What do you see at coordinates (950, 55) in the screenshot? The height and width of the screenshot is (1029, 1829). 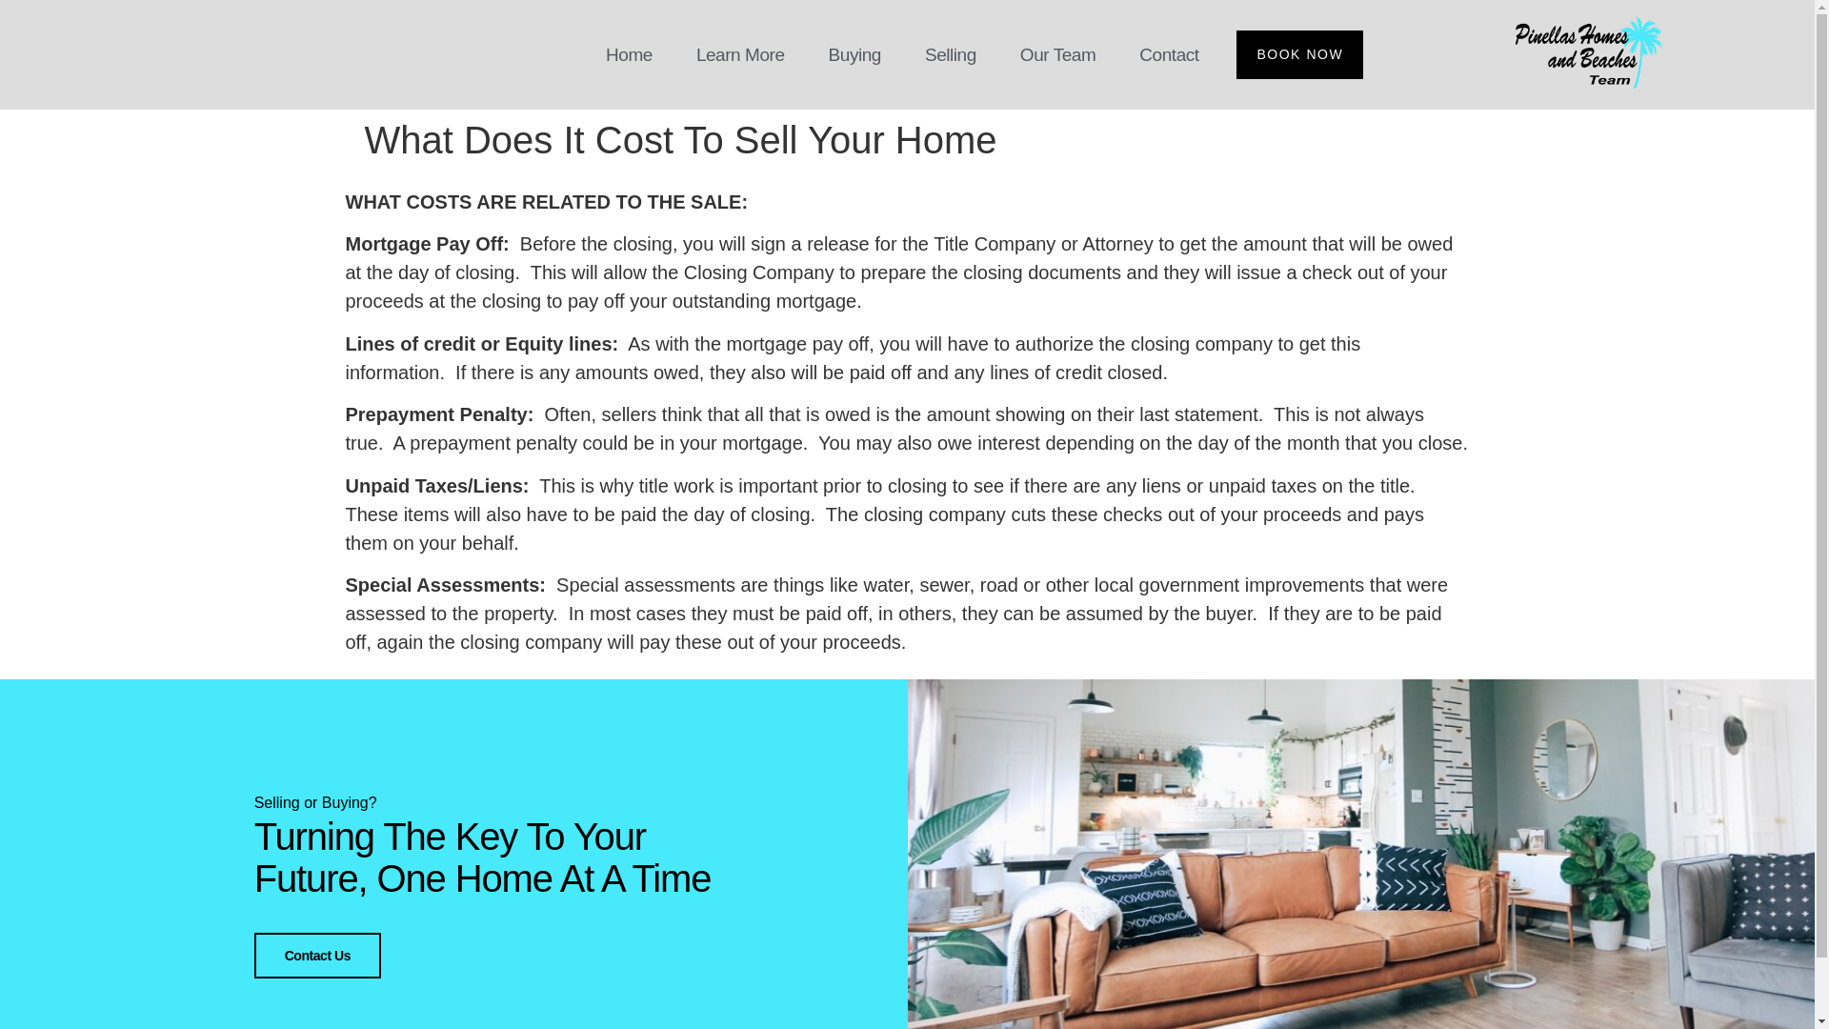 I see `Selling` at bounding box center [950, 55].